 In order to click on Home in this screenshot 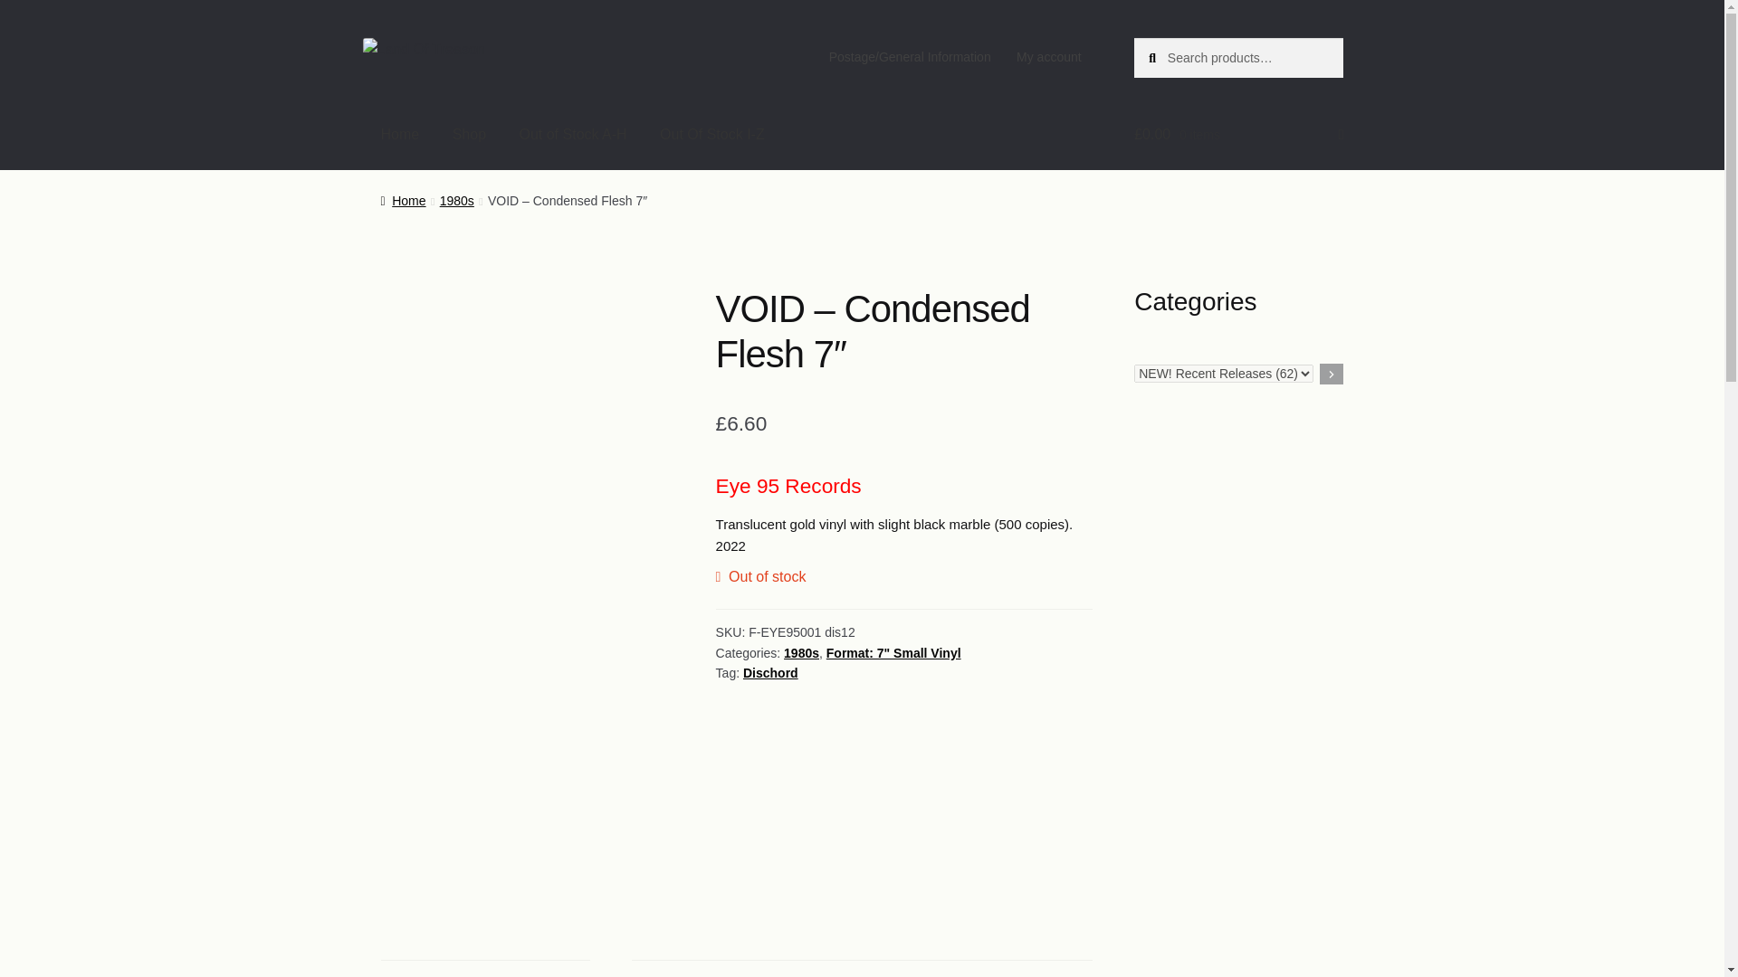, I will do `click(400, 134)`.